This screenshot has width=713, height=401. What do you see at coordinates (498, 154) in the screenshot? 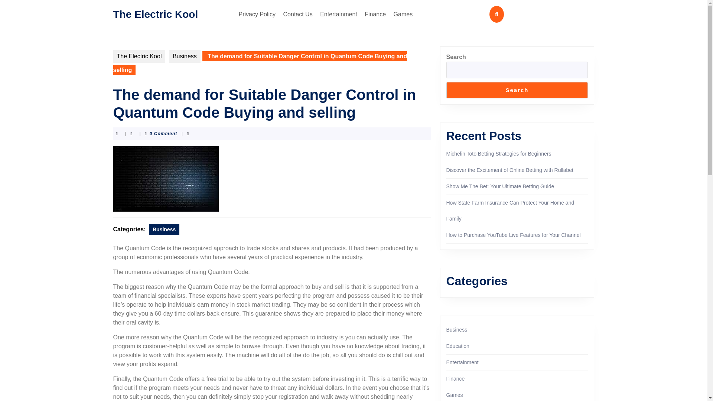
I see `Michelin Toto Betting Strategies for Beginners` at bounding box center [498, 154].